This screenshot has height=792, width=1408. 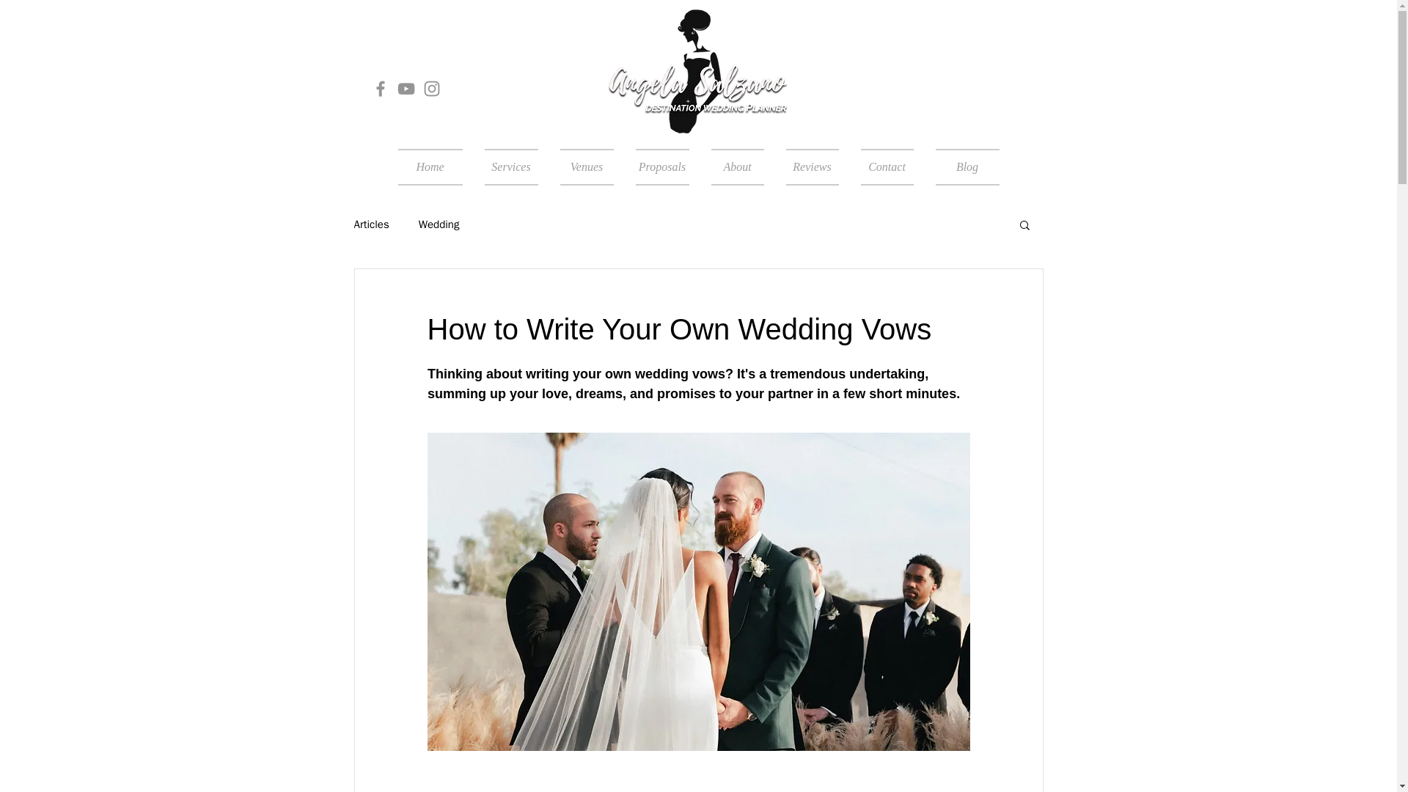 I want to click on Services, so click(x=510, y=167).